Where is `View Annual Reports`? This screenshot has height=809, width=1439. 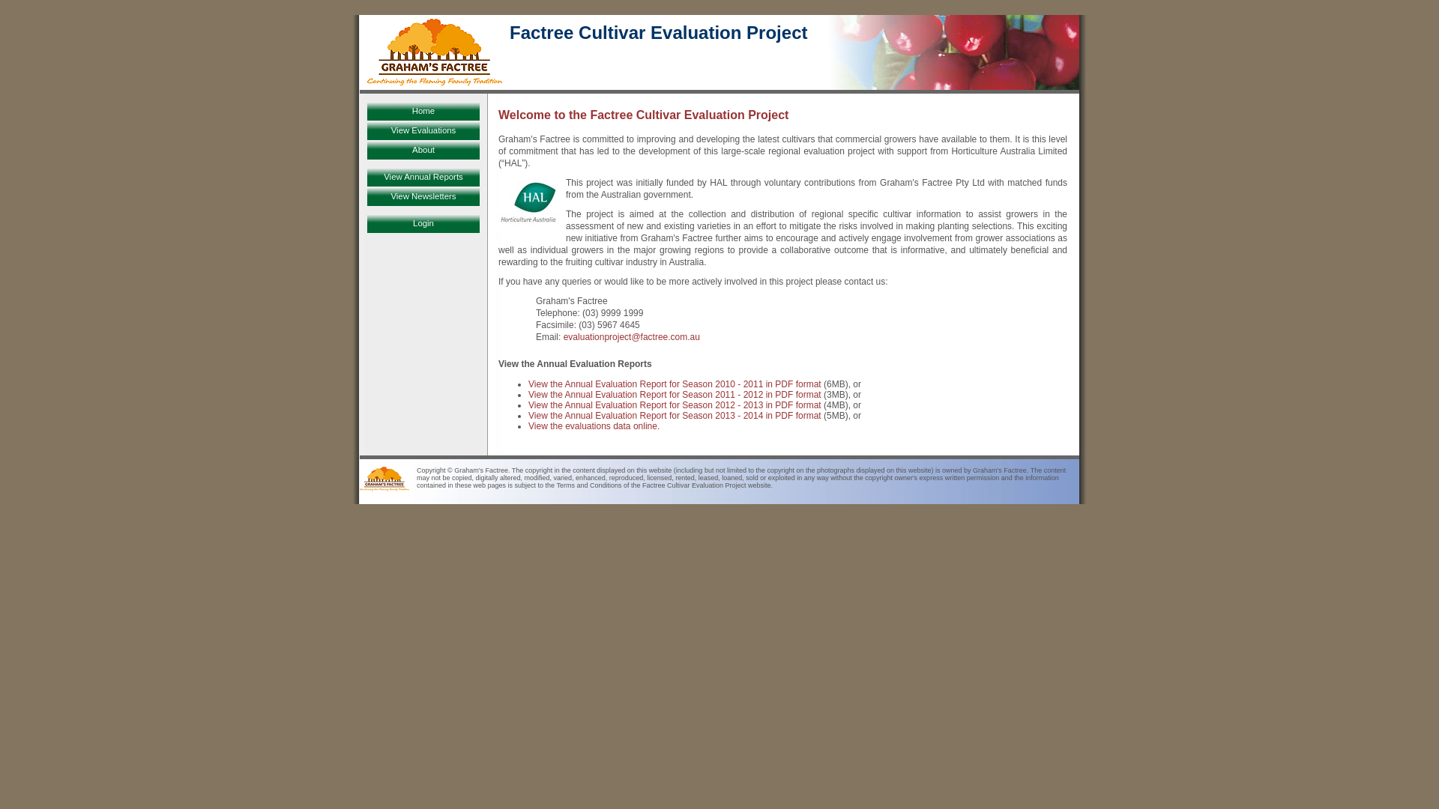
View Annual Reports is located at coordinates (423, 177).